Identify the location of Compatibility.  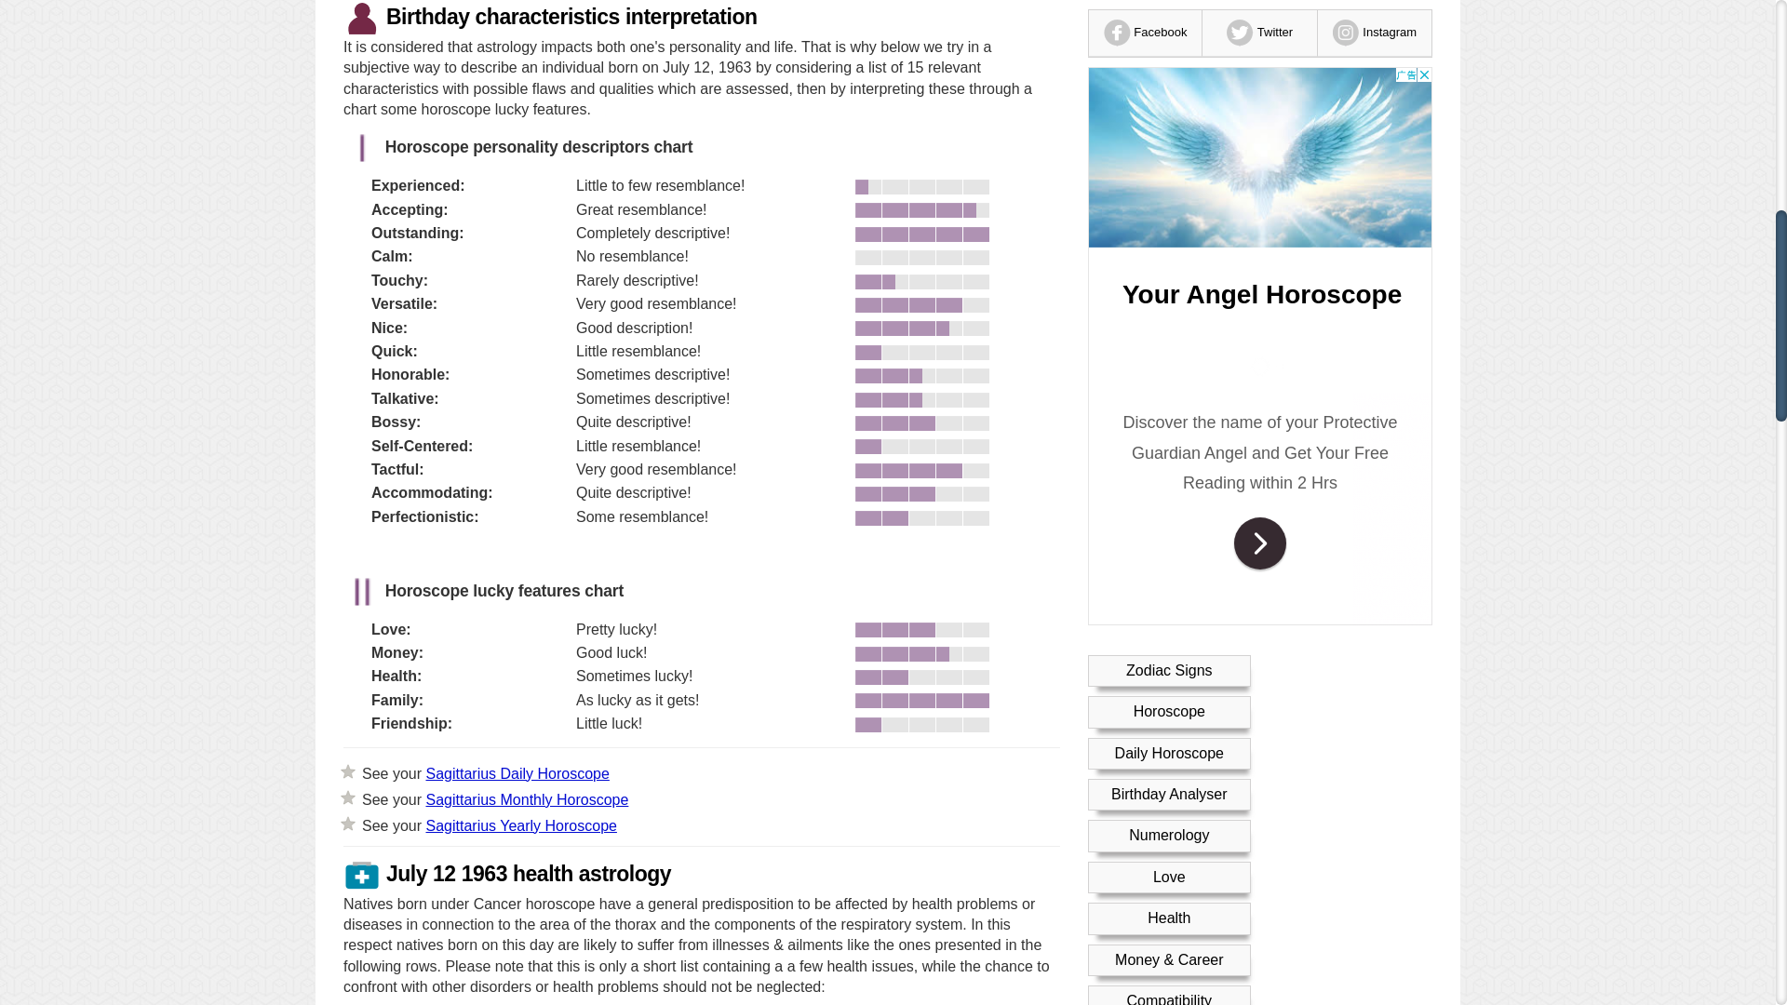
(1169, 49).